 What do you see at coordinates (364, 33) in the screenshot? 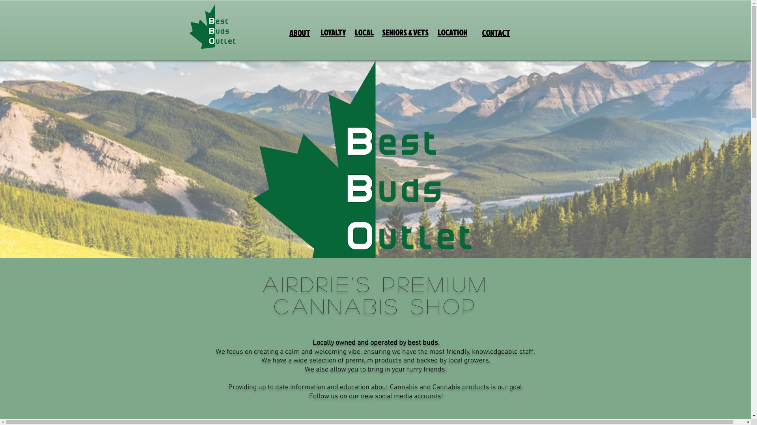
I see `LOCAL` at bounding box center [364, 33].